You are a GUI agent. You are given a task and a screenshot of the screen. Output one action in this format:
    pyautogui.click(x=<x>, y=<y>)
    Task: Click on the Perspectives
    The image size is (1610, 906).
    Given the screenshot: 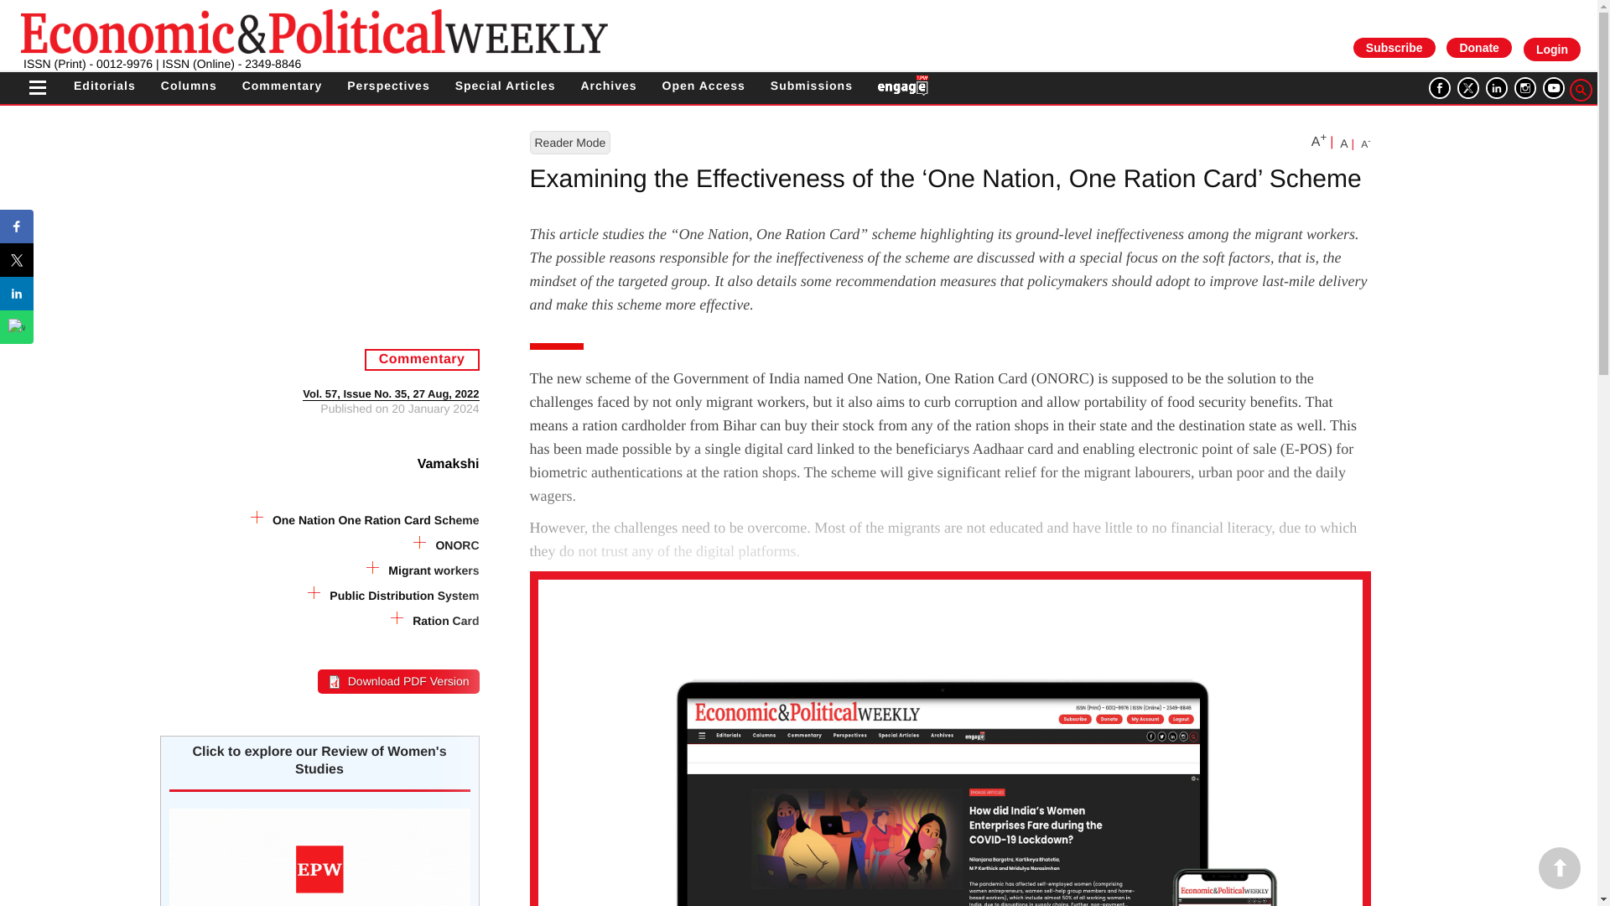 What is the action you would take?
    pyautogui.click(x=388, y=86)
    